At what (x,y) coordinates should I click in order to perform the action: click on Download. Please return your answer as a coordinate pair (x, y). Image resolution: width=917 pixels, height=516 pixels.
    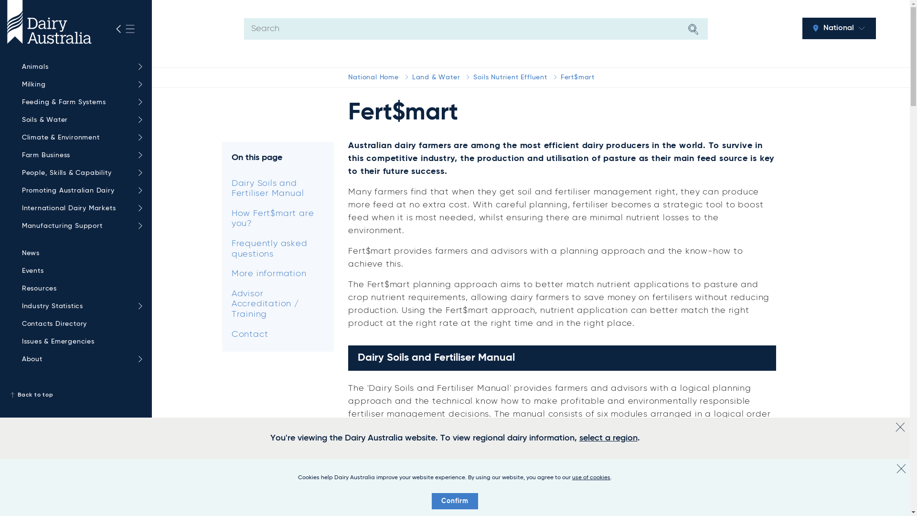
    Looking at the image, I should click on (744, 474).